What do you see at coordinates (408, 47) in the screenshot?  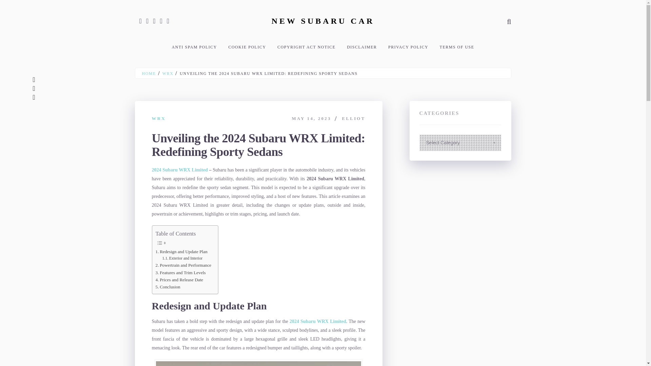 I see `PRIVACY POLICY` at bounding box center [408, 47].